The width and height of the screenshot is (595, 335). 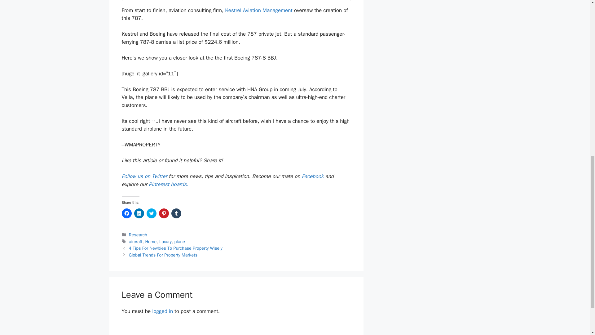 What do you see at coordinates (259, 10) in the screenshot?
I see `Kestrel Aviation Management` at bounding box center [259, 10].